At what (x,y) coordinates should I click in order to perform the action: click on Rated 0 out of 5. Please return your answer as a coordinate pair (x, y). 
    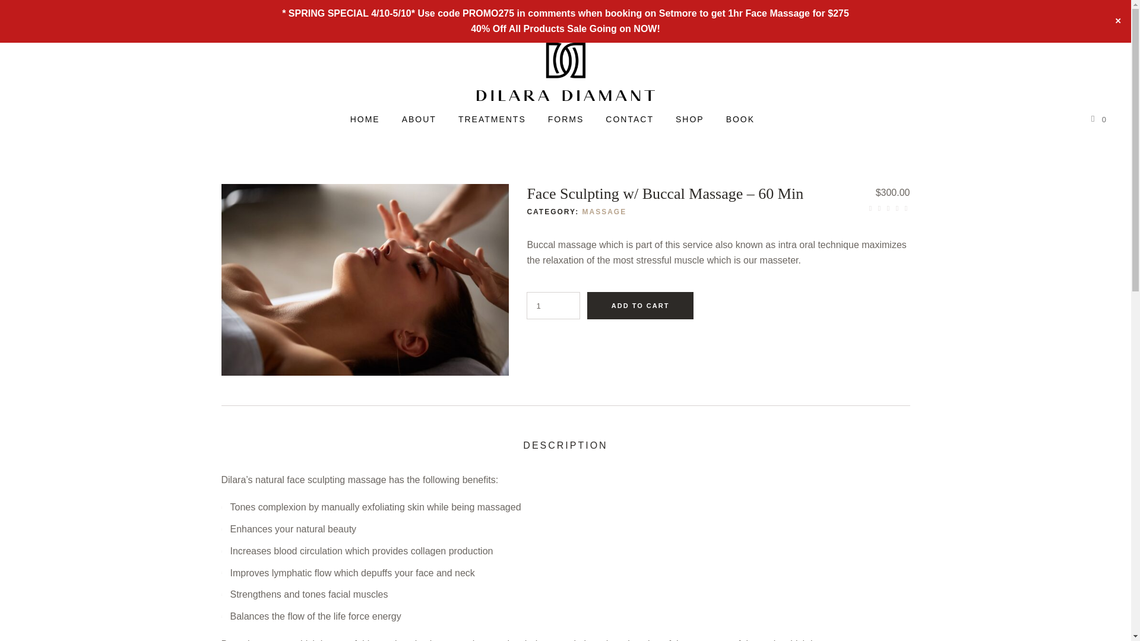
    Looking at the image, I should click on (888, 208).